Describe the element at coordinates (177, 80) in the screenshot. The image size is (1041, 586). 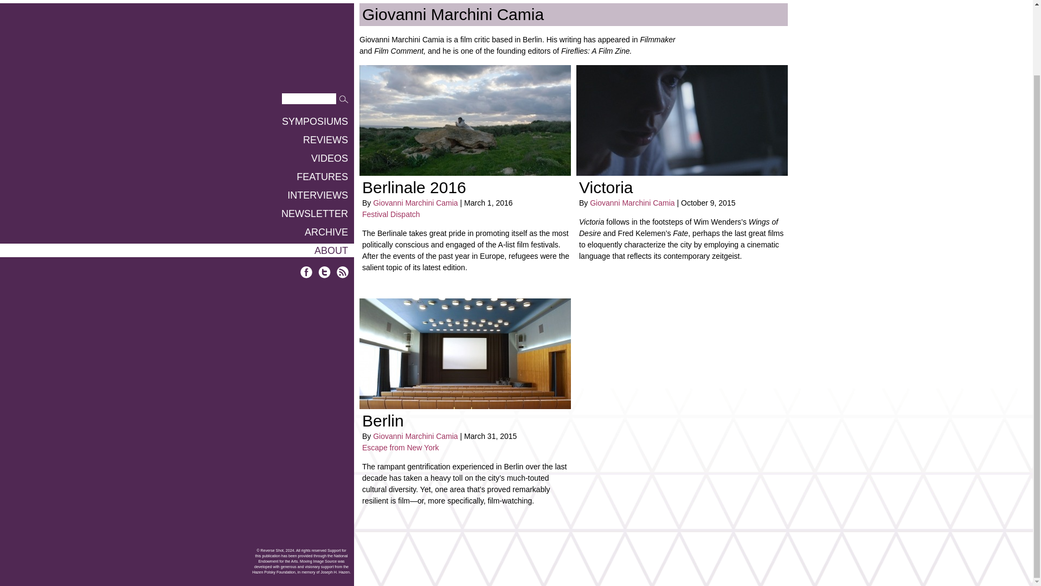
I see `VIDEOS` at that location.